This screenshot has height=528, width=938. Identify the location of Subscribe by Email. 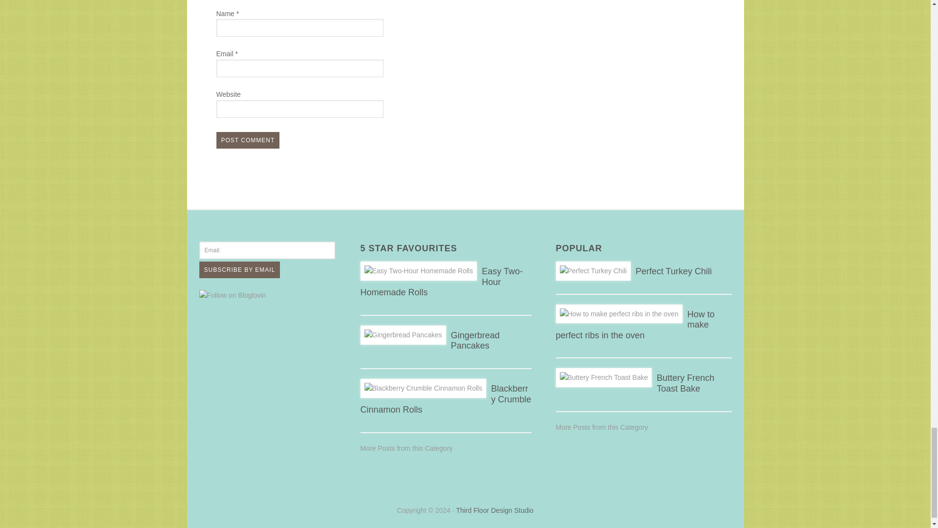
(239, 270).